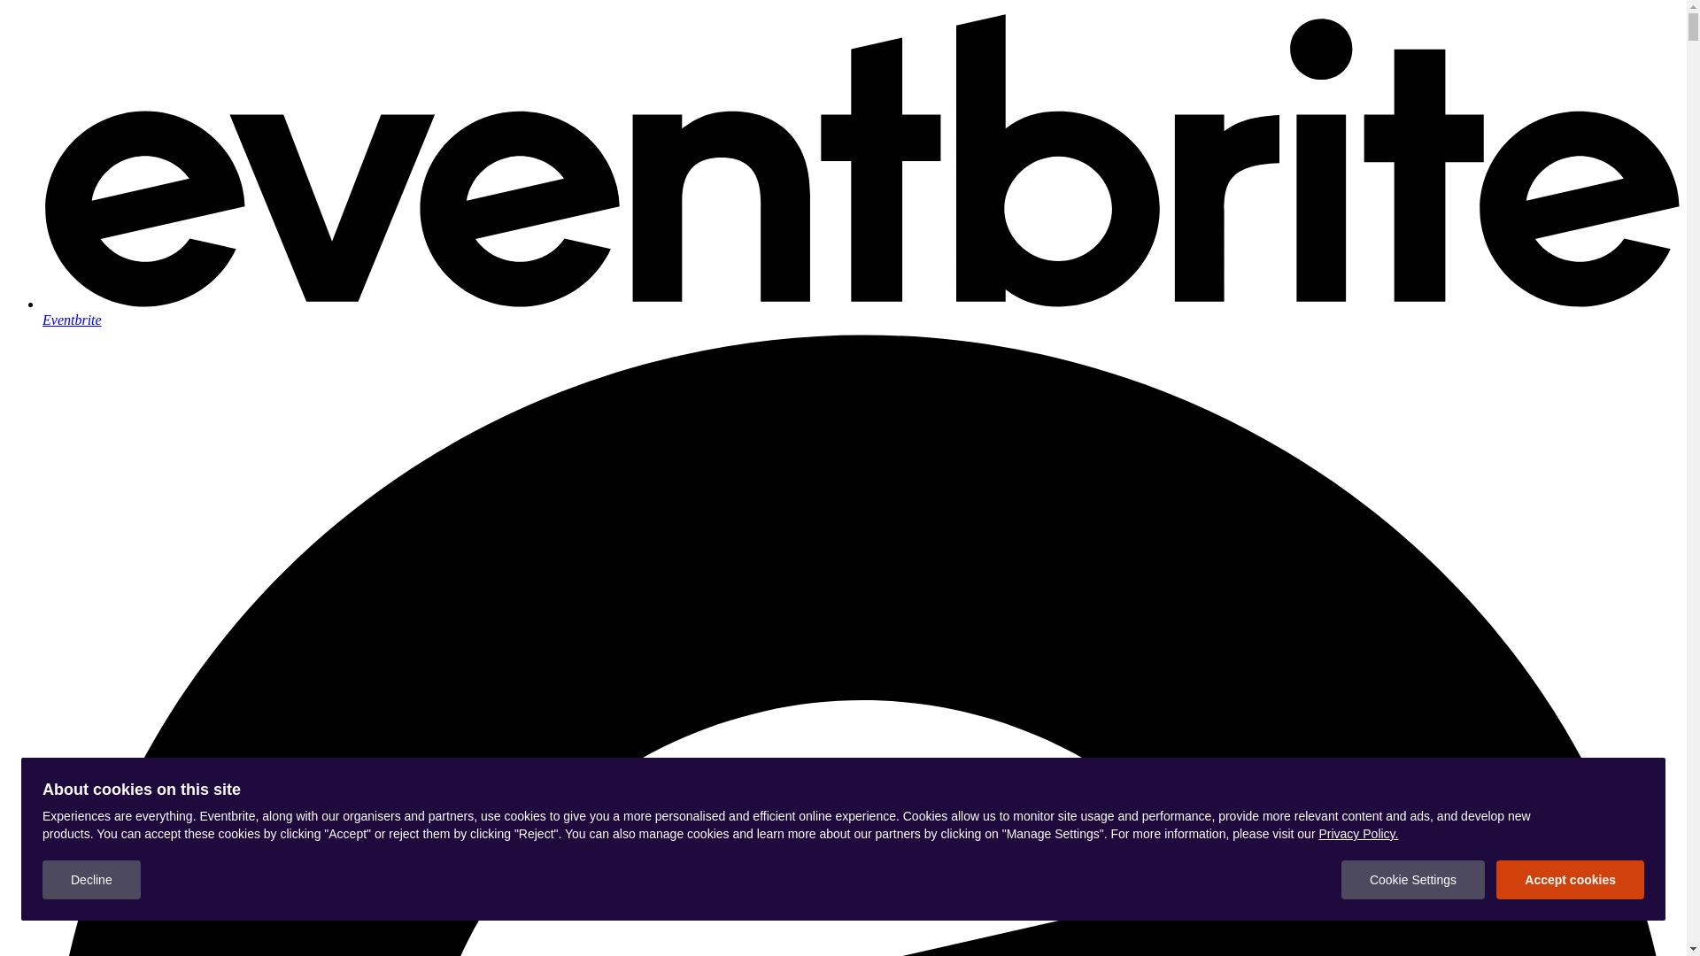 Image resolution: width=1700 pixels, height=956 pixels. Describe the element at coordinates (861, 312) in the screenshot. I see `Eventbrite` at that location.